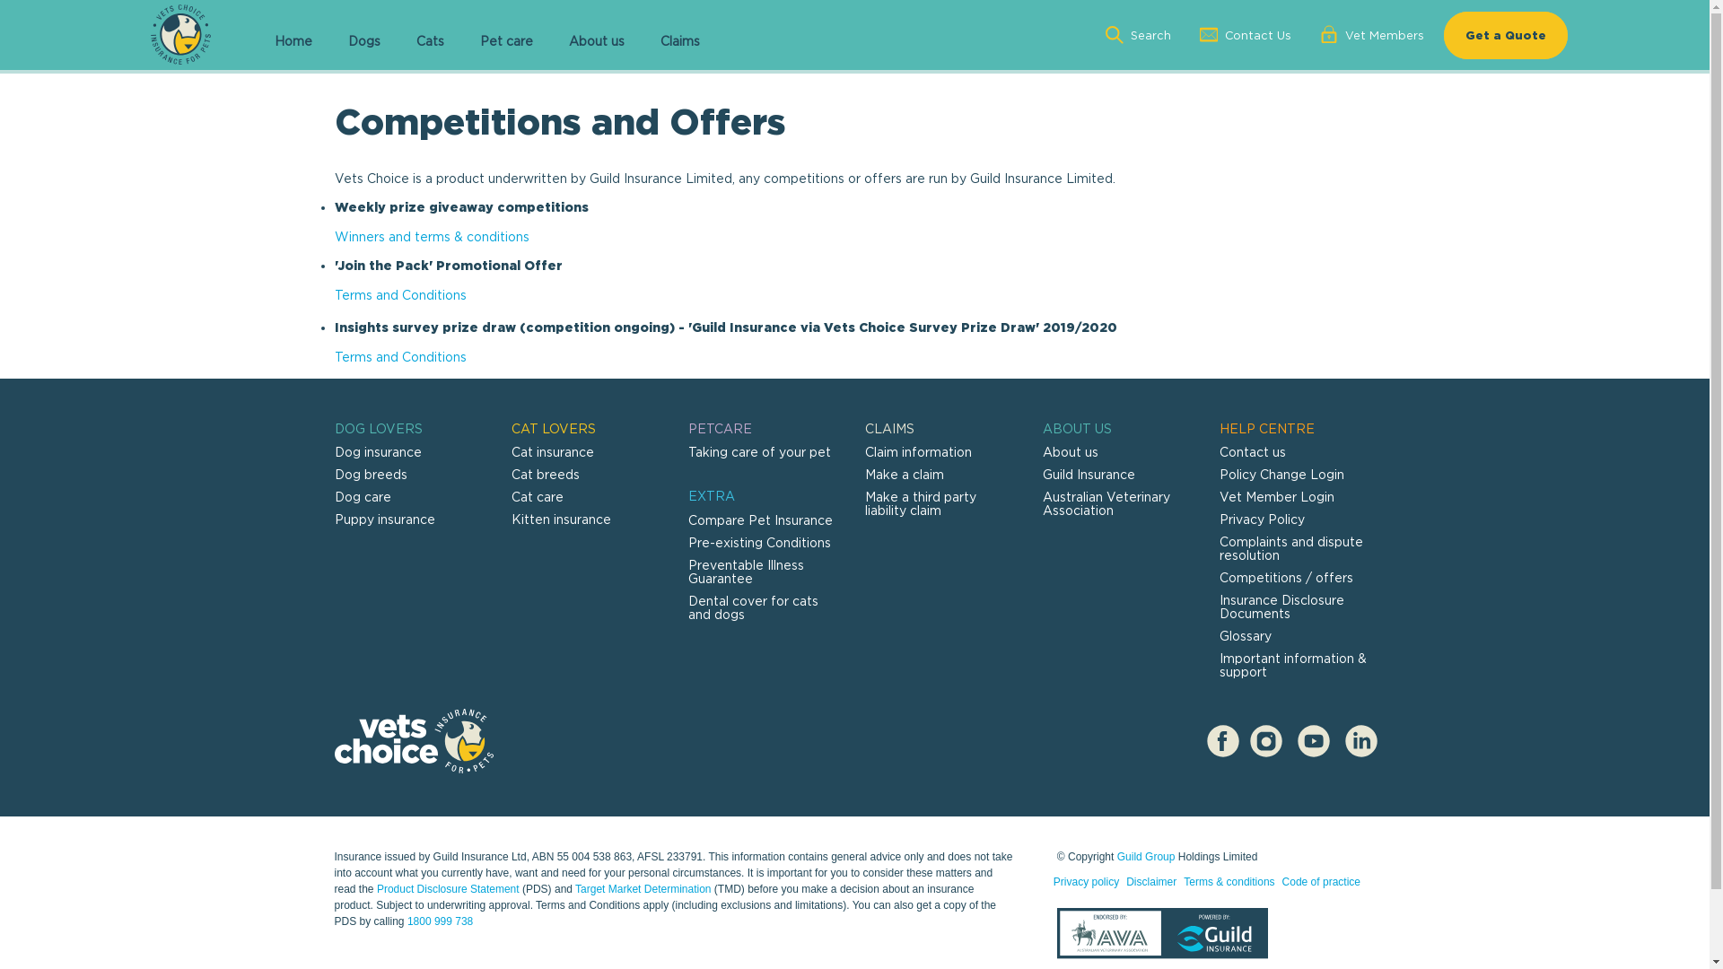 The height and width of the screenshot is (969, 1723). Describe the element at coordinates (293, 43) in the screenshot. I see `Home` at that location.